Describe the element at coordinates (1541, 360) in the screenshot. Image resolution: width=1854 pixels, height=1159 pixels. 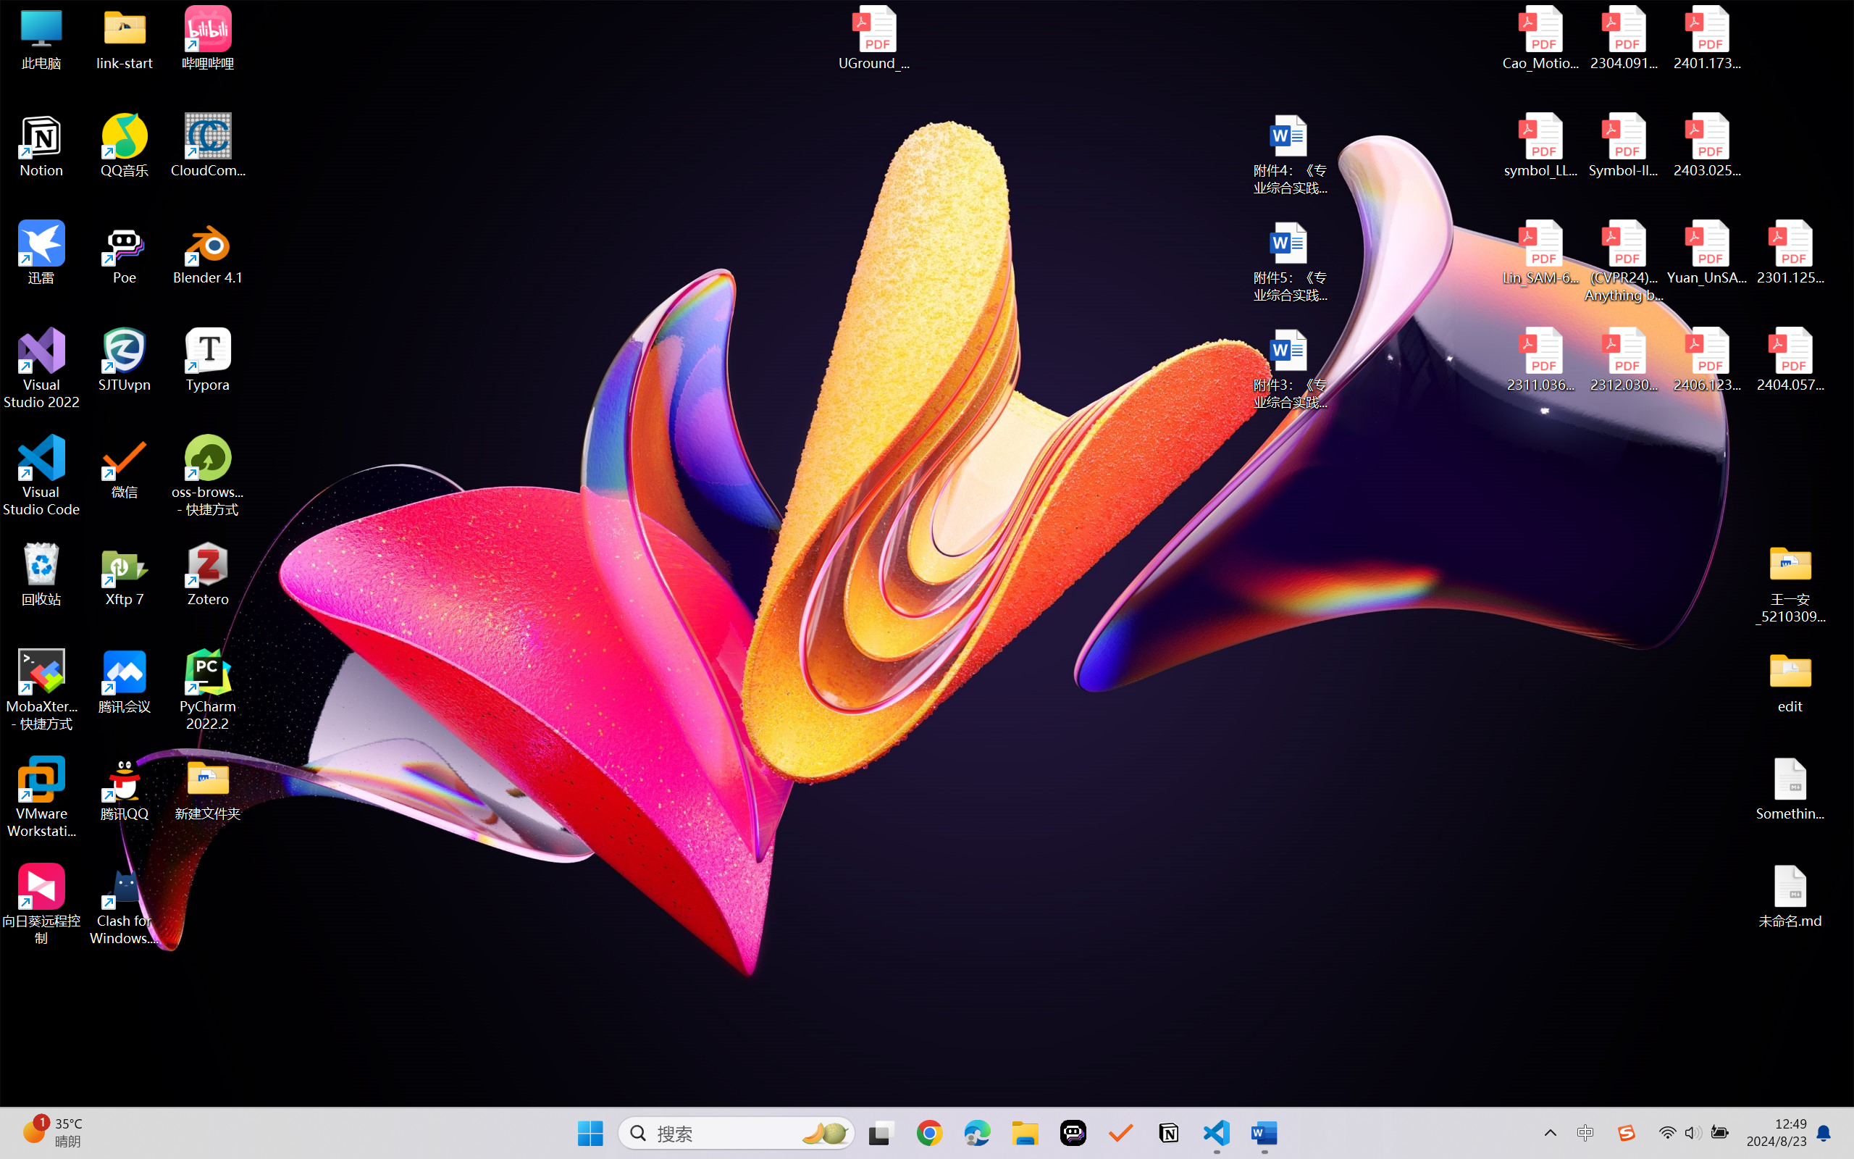
I see `2311.03658v2.pdf` at that location.